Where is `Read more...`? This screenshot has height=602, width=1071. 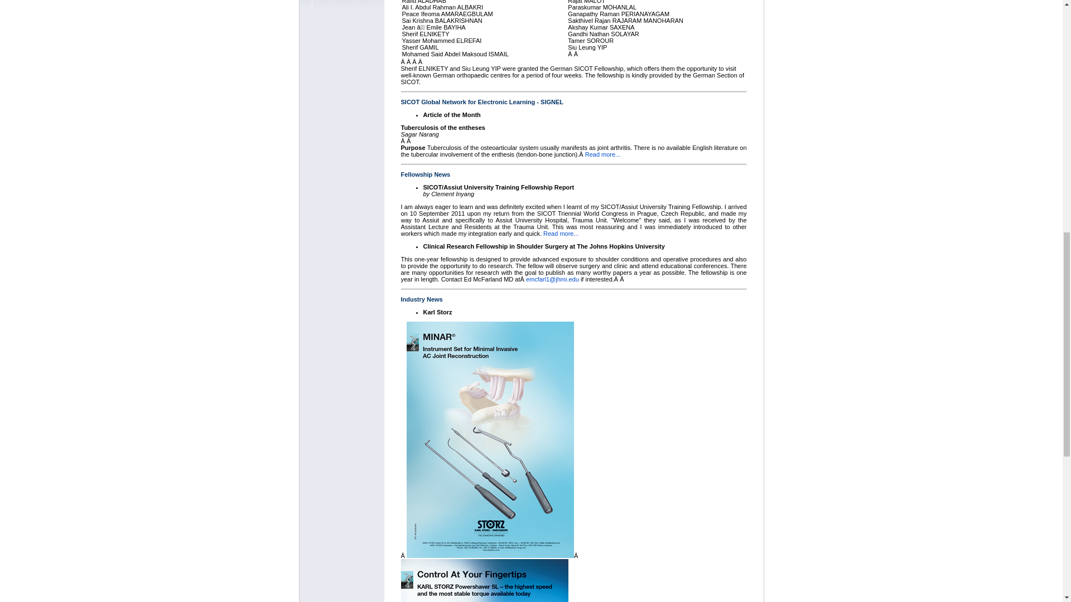
Read more... is located at coordinates (602, 154).